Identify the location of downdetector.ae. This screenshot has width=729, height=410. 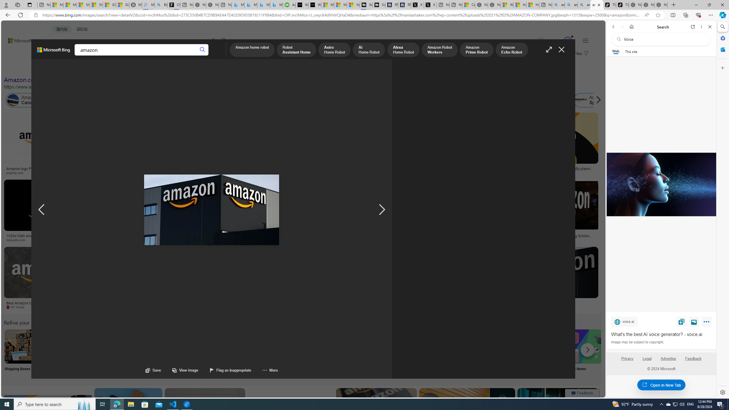
(469, 173).